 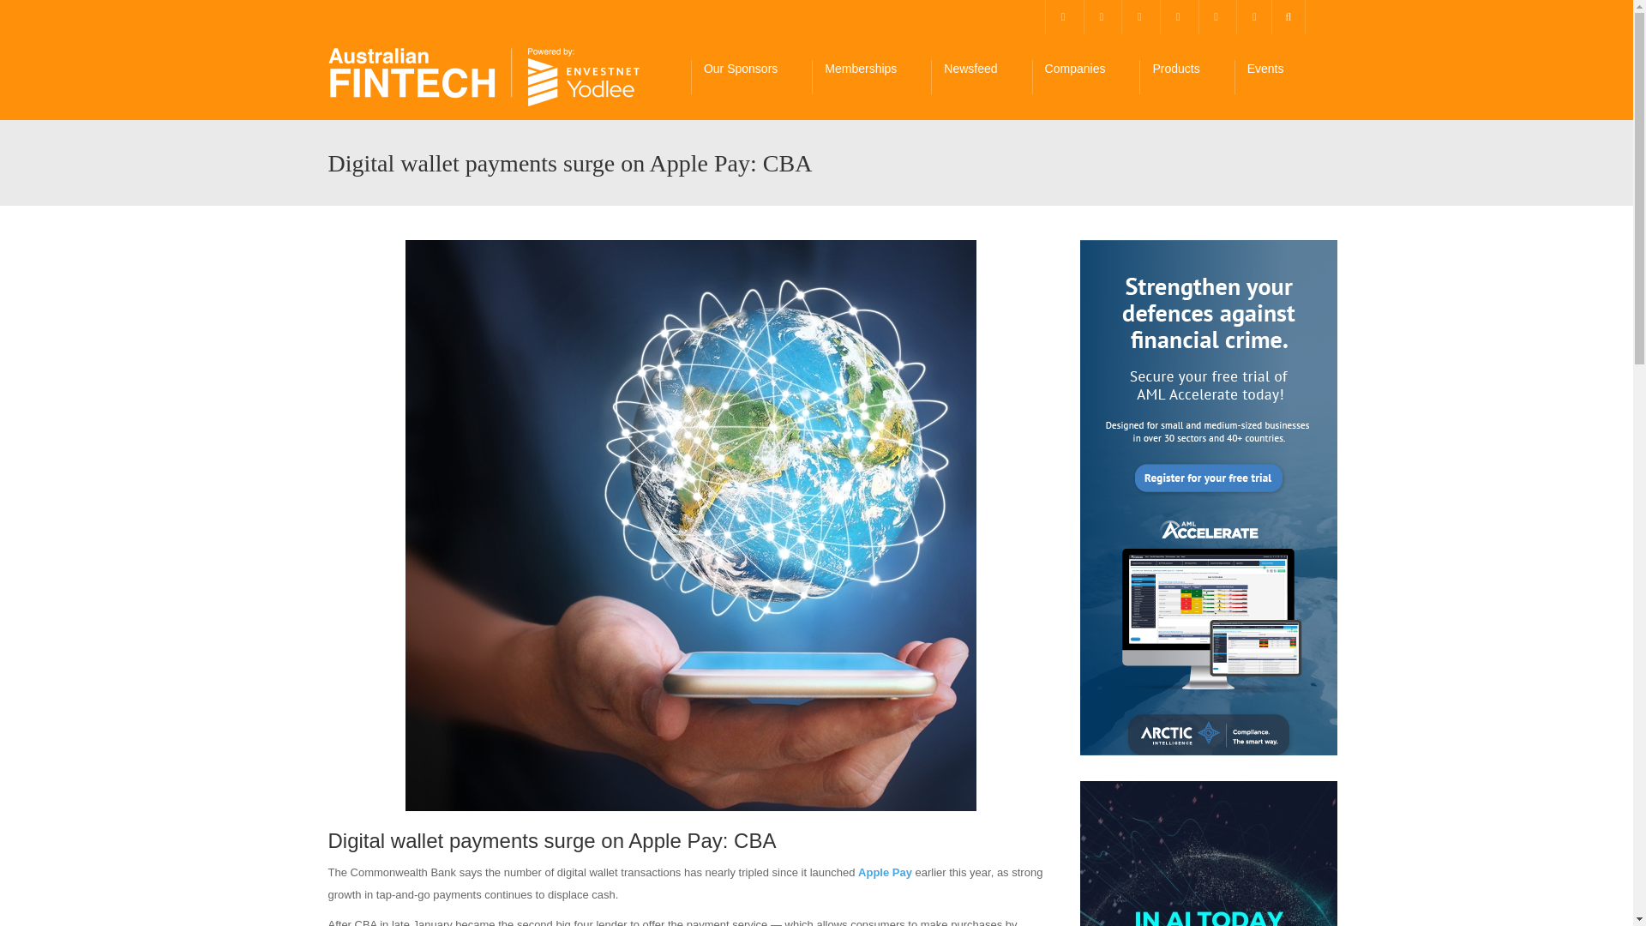 What do you see at coordinates (885, 871) in the screenshot?
I see `Apple Pay` at bounding box center [885, 871].